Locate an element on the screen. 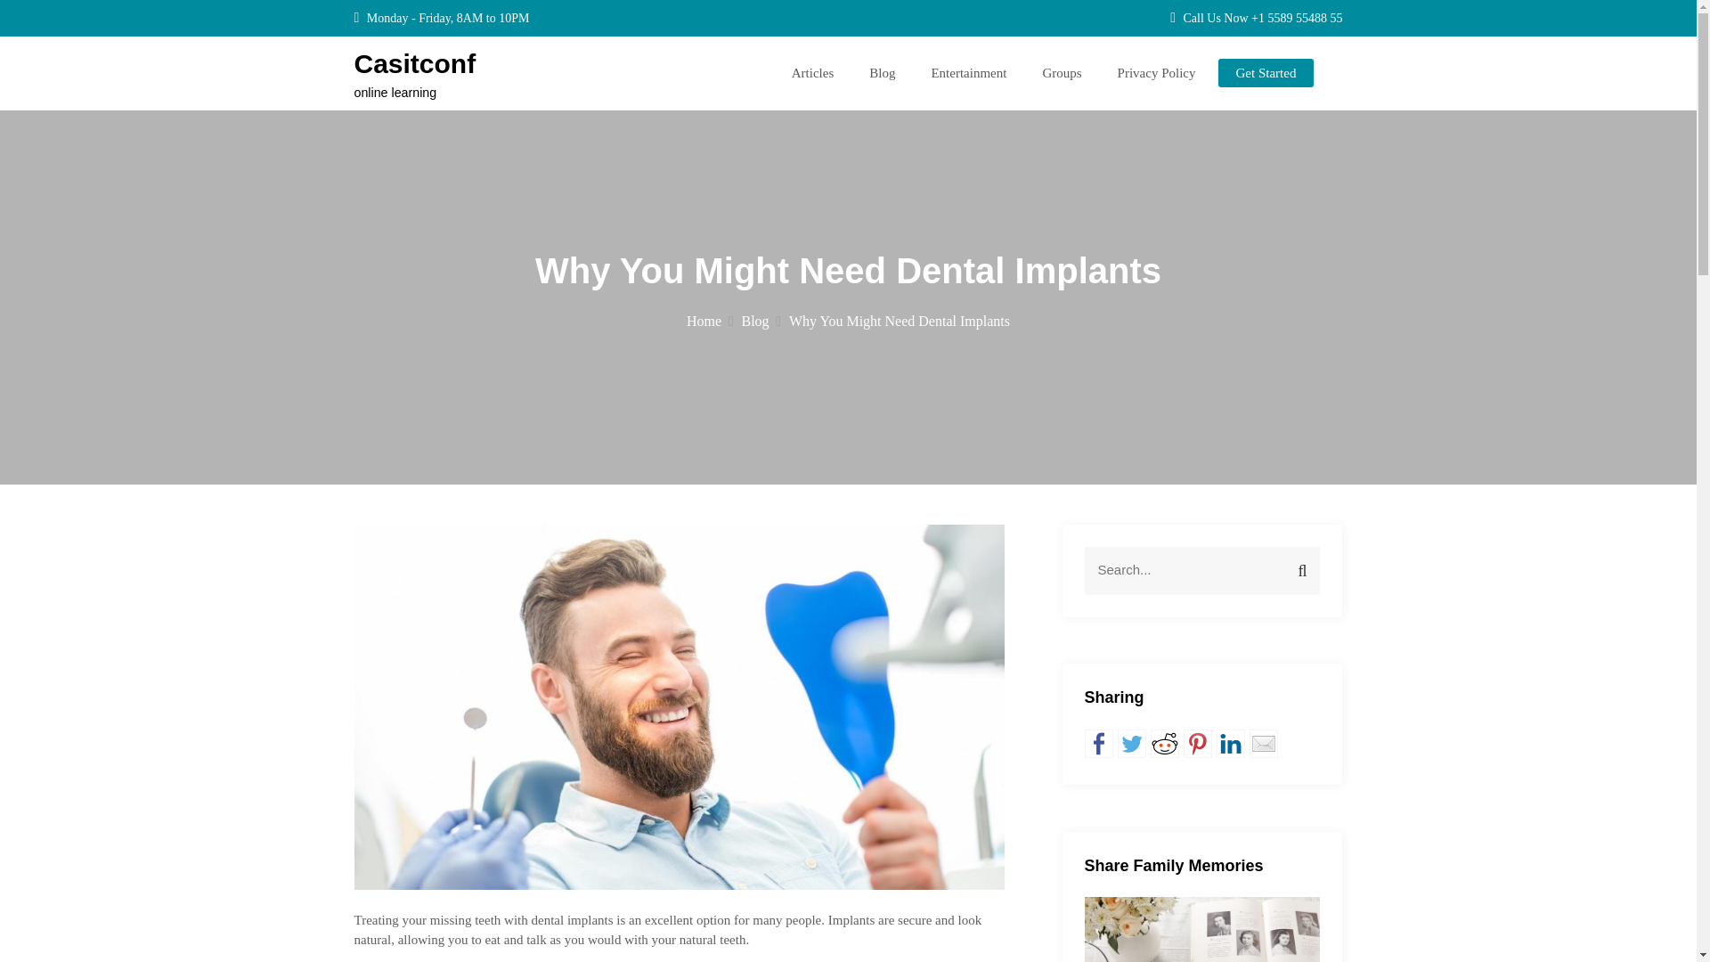  Share on Reddit is located at coordinates (1165, 743).